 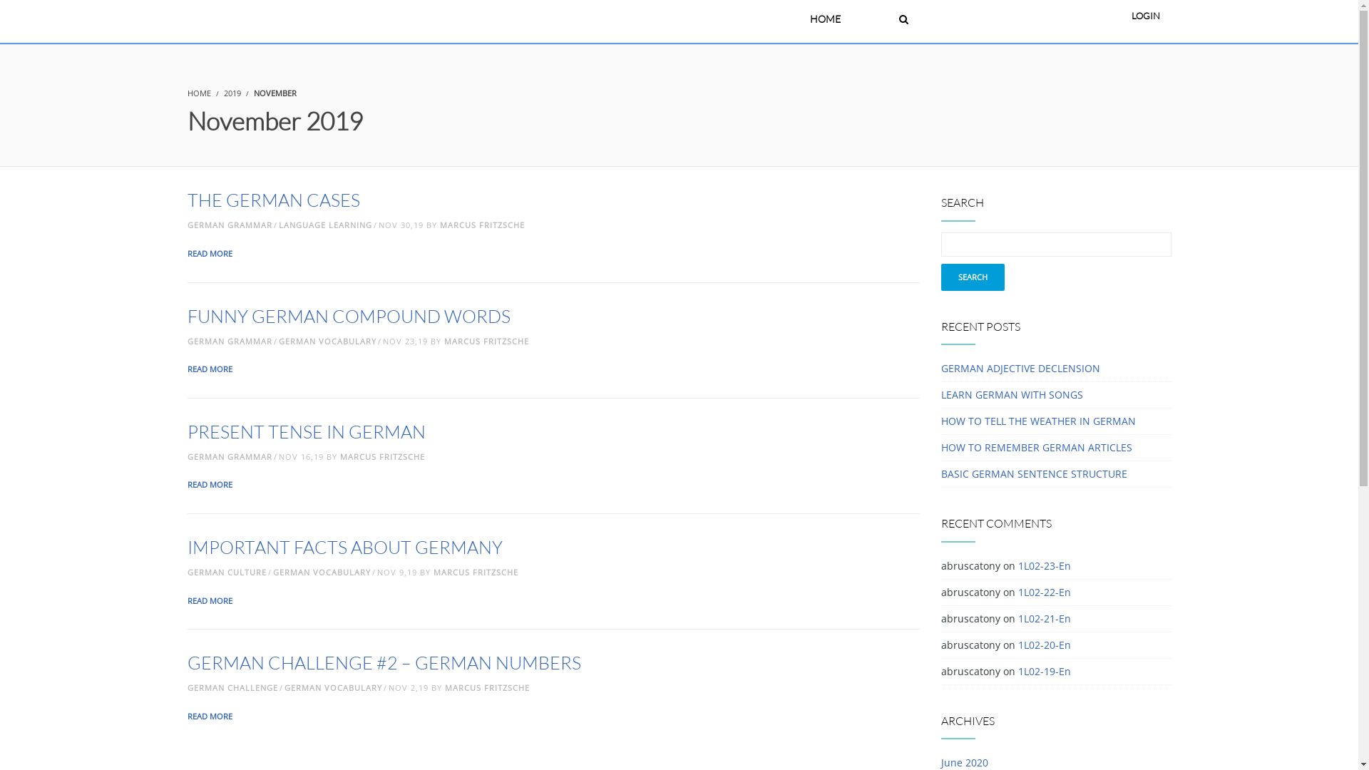 What do you see at coordinates (1045, 566) in the screenshot?
I see `1L02-23-En` at bounding box center [1045, 566].